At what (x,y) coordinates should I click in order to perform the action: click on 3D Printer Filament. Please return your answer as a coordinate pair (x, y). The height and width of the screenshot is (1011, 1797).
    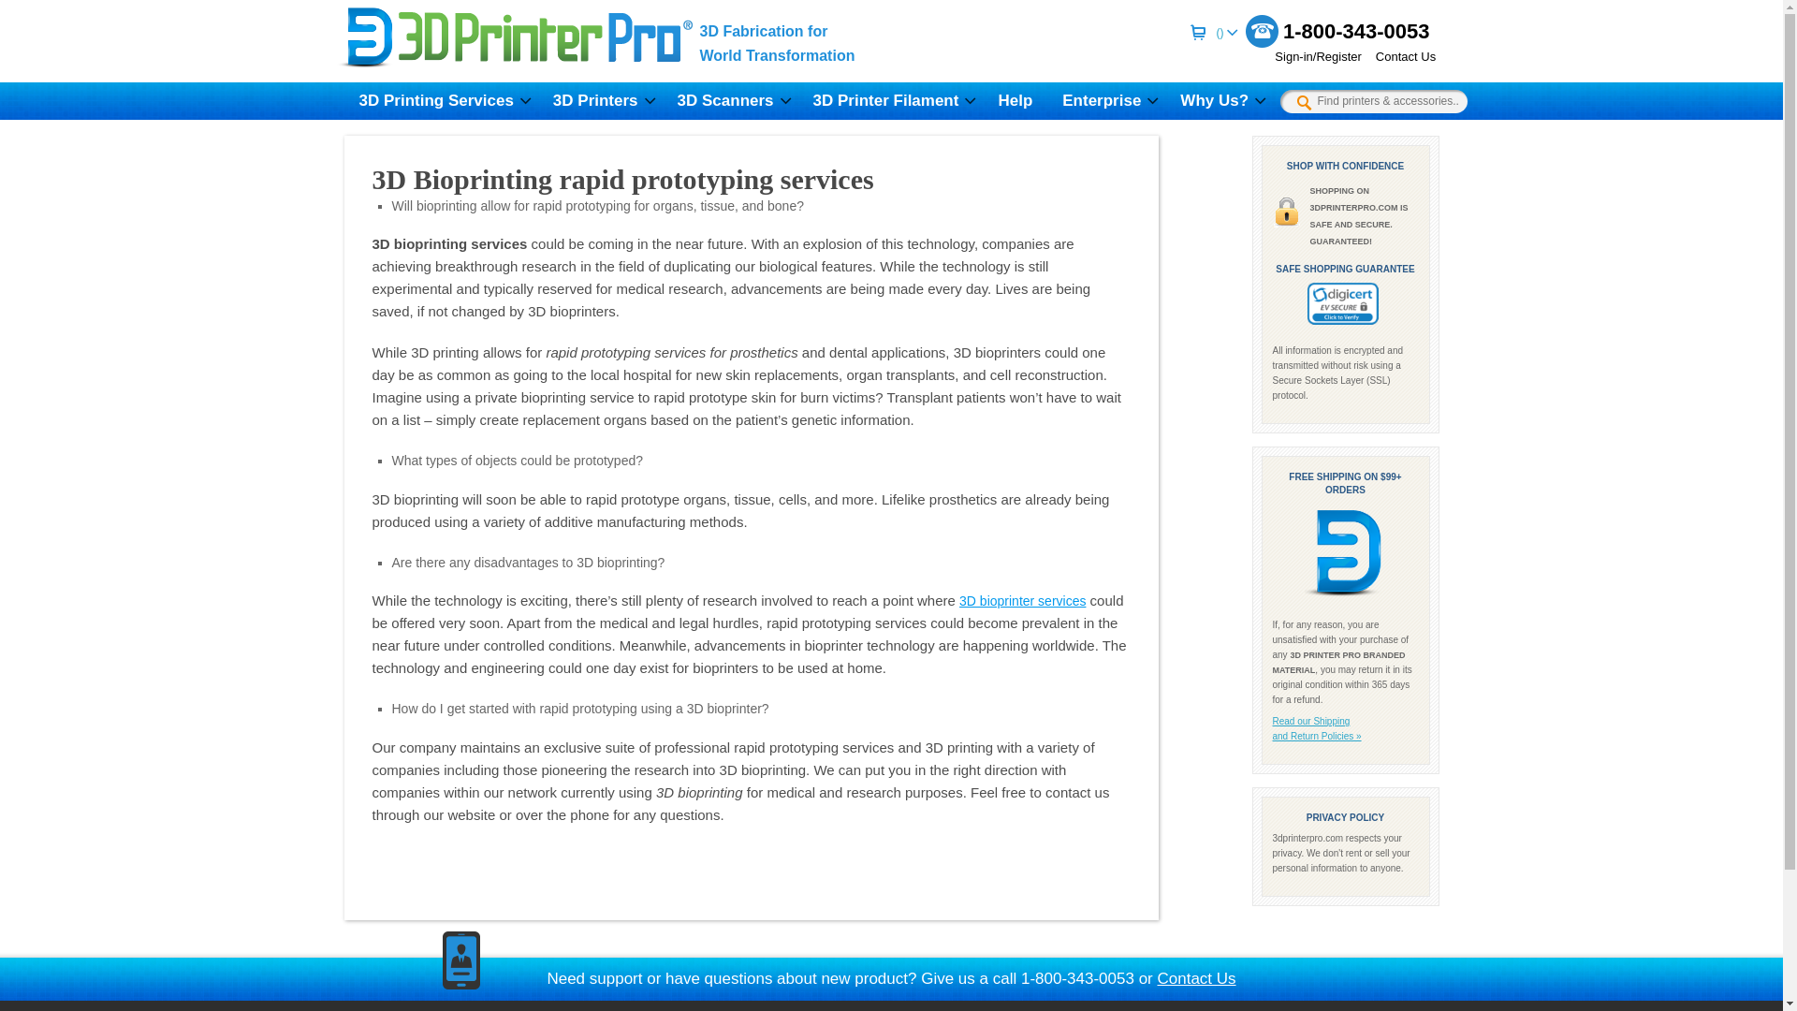
    Looking at the image, I should click on (890, 101).